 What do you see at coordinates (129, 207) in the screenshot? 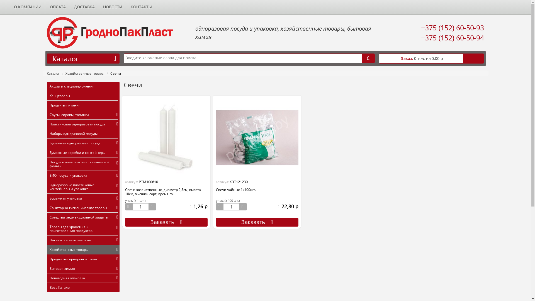
I see `-` at bounding box center [129, 207].